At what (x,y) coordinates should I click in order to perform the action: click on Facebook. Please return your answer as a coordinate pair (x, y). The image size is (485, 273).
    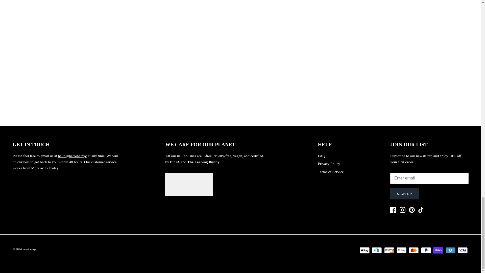
    Looking at the image, I should click on (393, 210).